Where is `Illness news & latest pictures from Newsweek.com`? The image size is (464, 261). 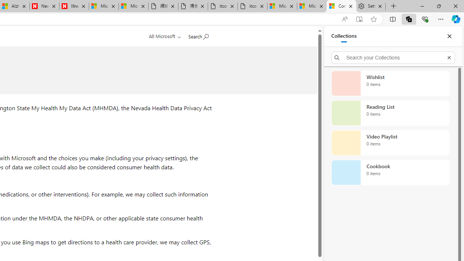
Illness news & latest pictures from Newsweek.com is located at coordinates (74, 7).